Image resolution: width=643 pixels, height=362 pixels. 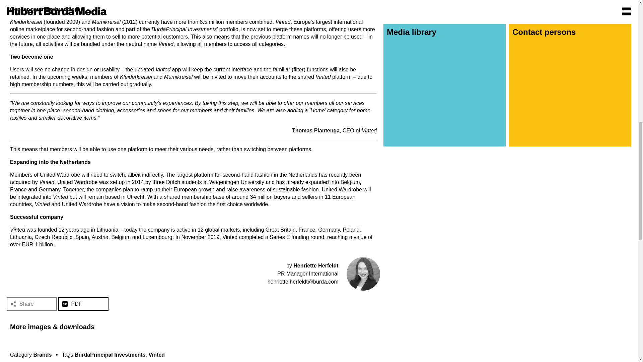 What do you see at coordinates (156, 355) in the screenshot?
I see `Vinted` at bounding box center [156, 355].